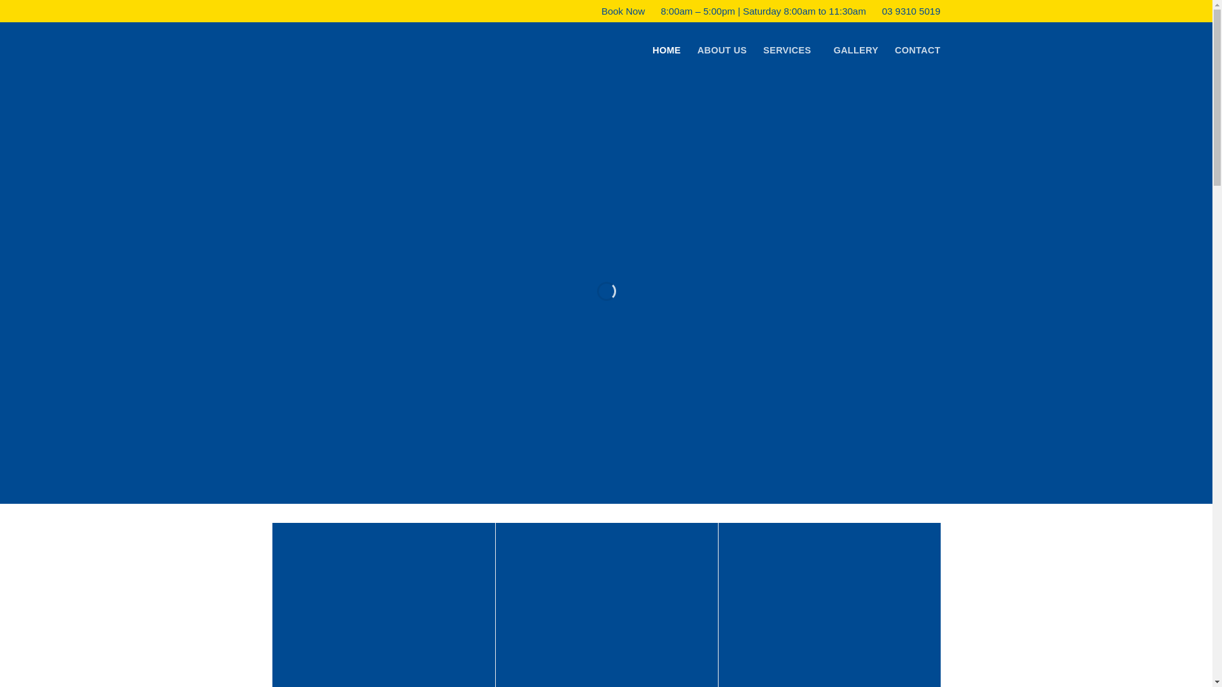 Image resolution: width=1222 pixels, height=687 pixels. Describe the element at coordinates (620, 11) in the screenshot. I see `Book Now` at that location.